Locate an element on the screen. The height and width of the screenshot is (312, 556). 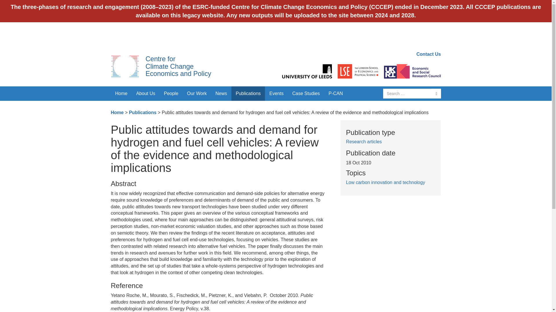
Our Work is located at coordinates (197, 94).